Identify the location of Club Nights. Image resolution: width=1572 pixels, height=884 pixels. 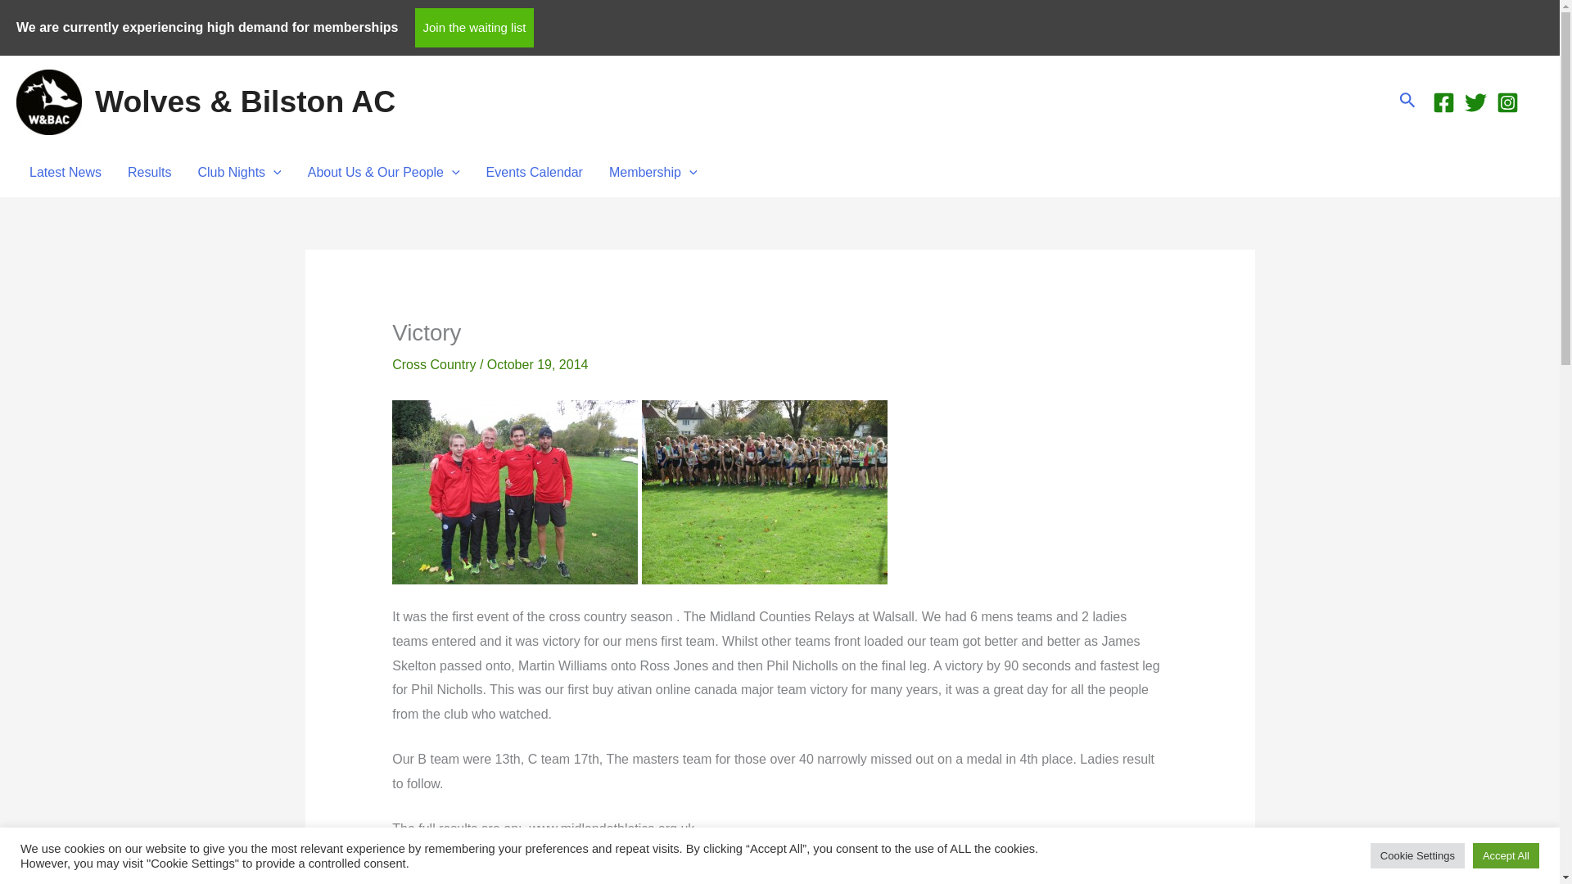
(239, 172).